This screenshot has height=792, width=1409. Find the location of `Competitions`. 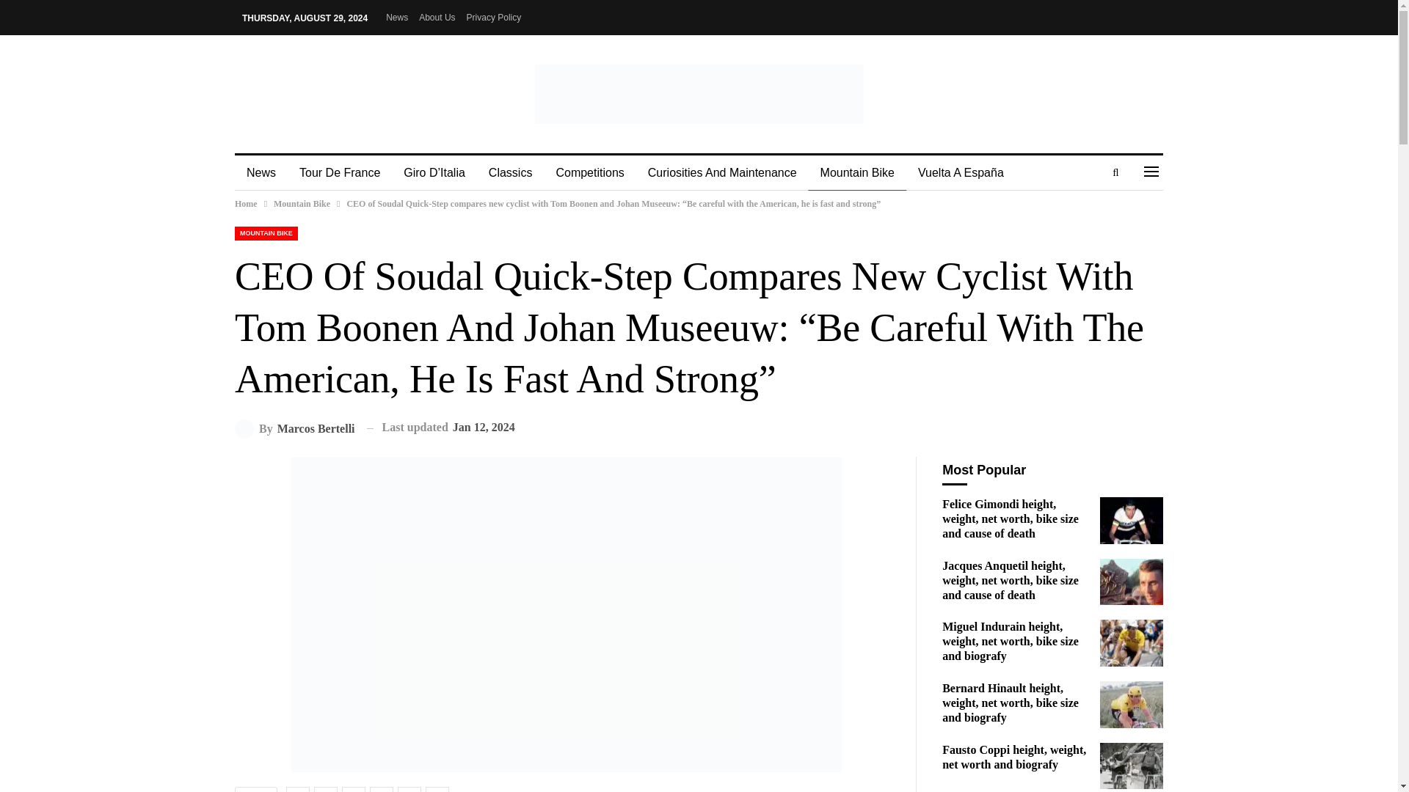

Competitions is located at coordinates (589, 173).